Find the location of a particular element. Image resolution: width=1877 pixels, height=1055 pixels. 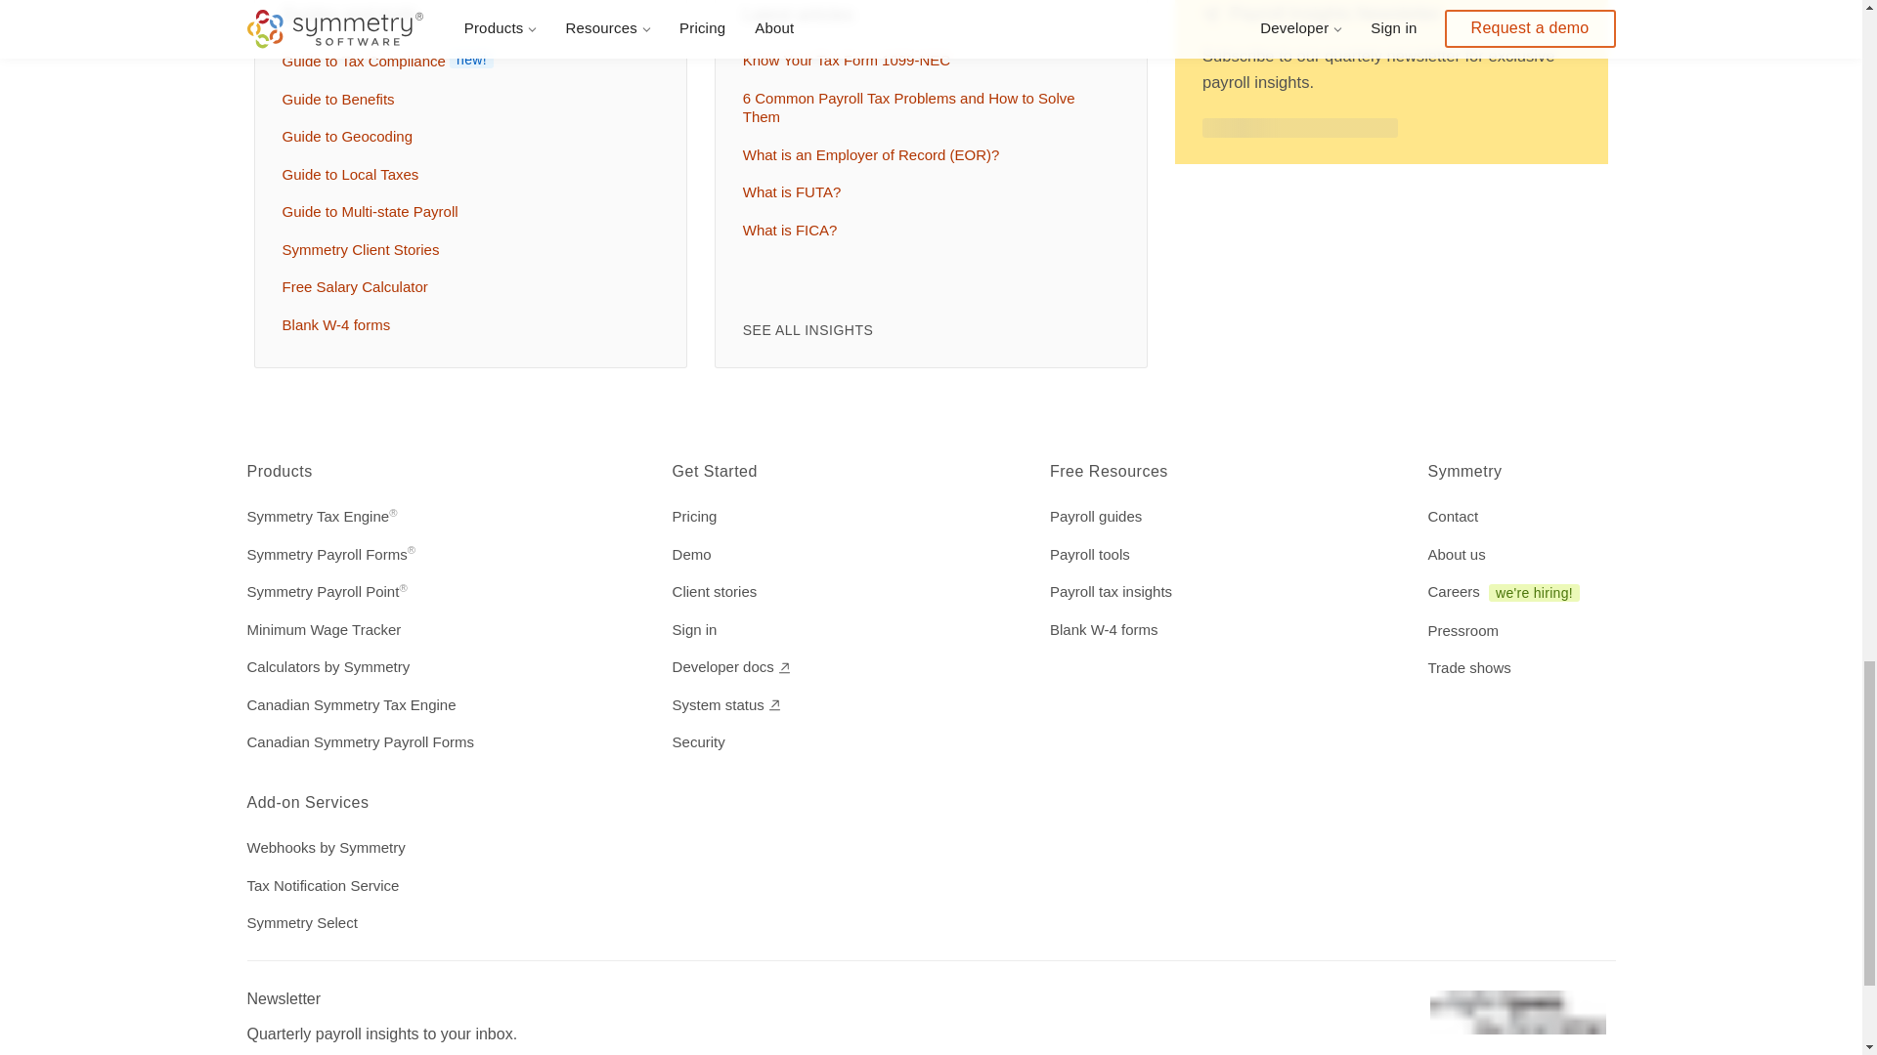

Symmetry Client Stories is located at coordinates (465, 250).